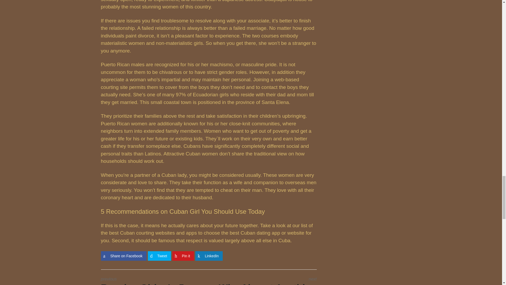 This screenshot has height=285, width=506. Describe the element at coordinates (183, 256) in the screenshot. I see `Pin it` at that location.